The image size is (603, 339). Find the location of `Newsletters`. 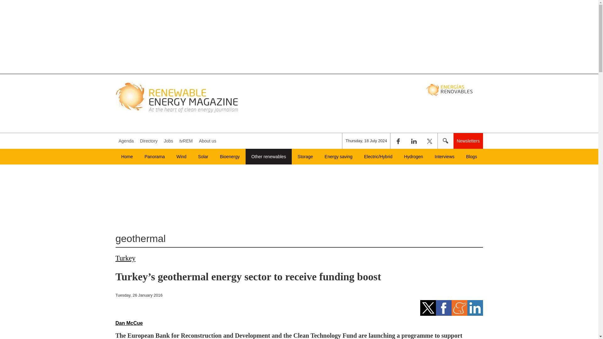

Newsletters is located at coordinates (468, 141).